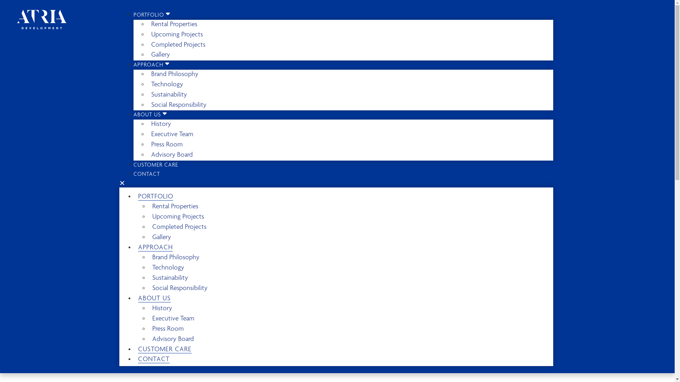 This screenshot has width=680, height=382. Describe the element at coordinates (167, 85) in the screenshot. I see `Technology` at that location.